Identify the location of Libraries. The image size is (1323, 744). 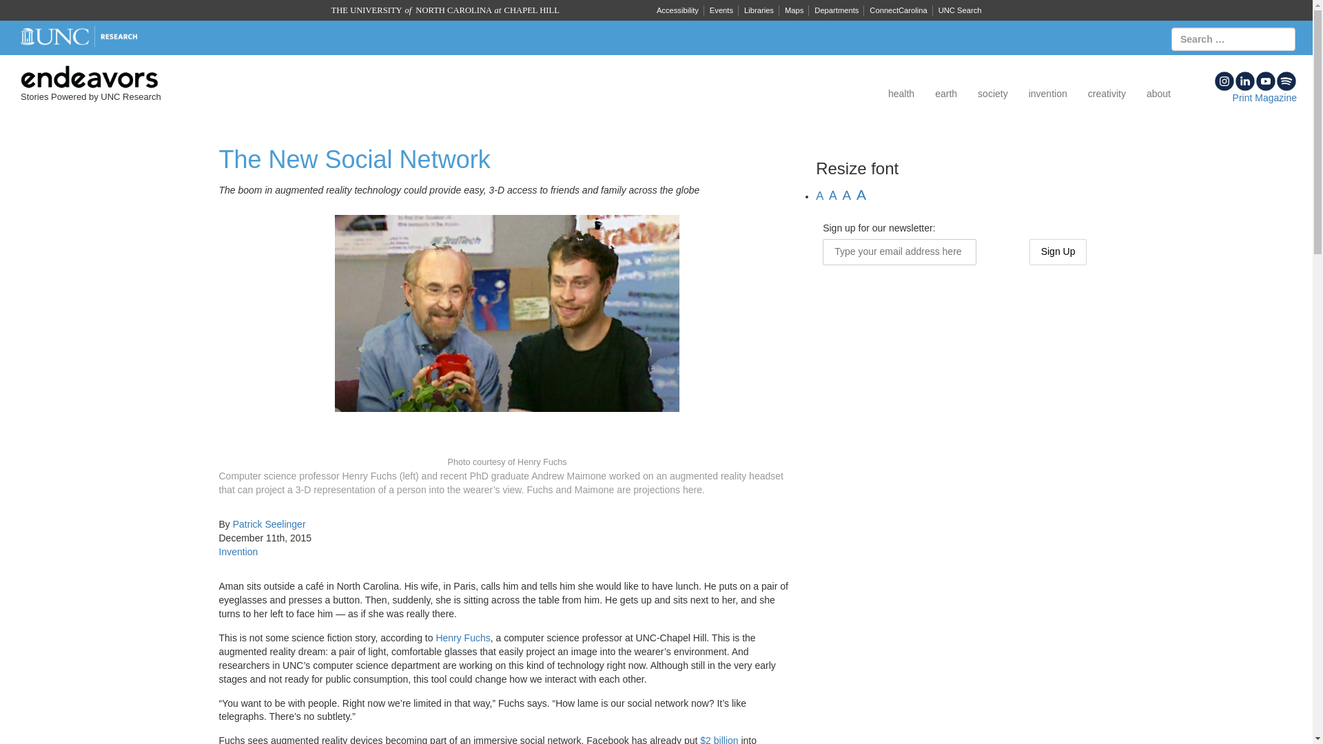
(758, 10).